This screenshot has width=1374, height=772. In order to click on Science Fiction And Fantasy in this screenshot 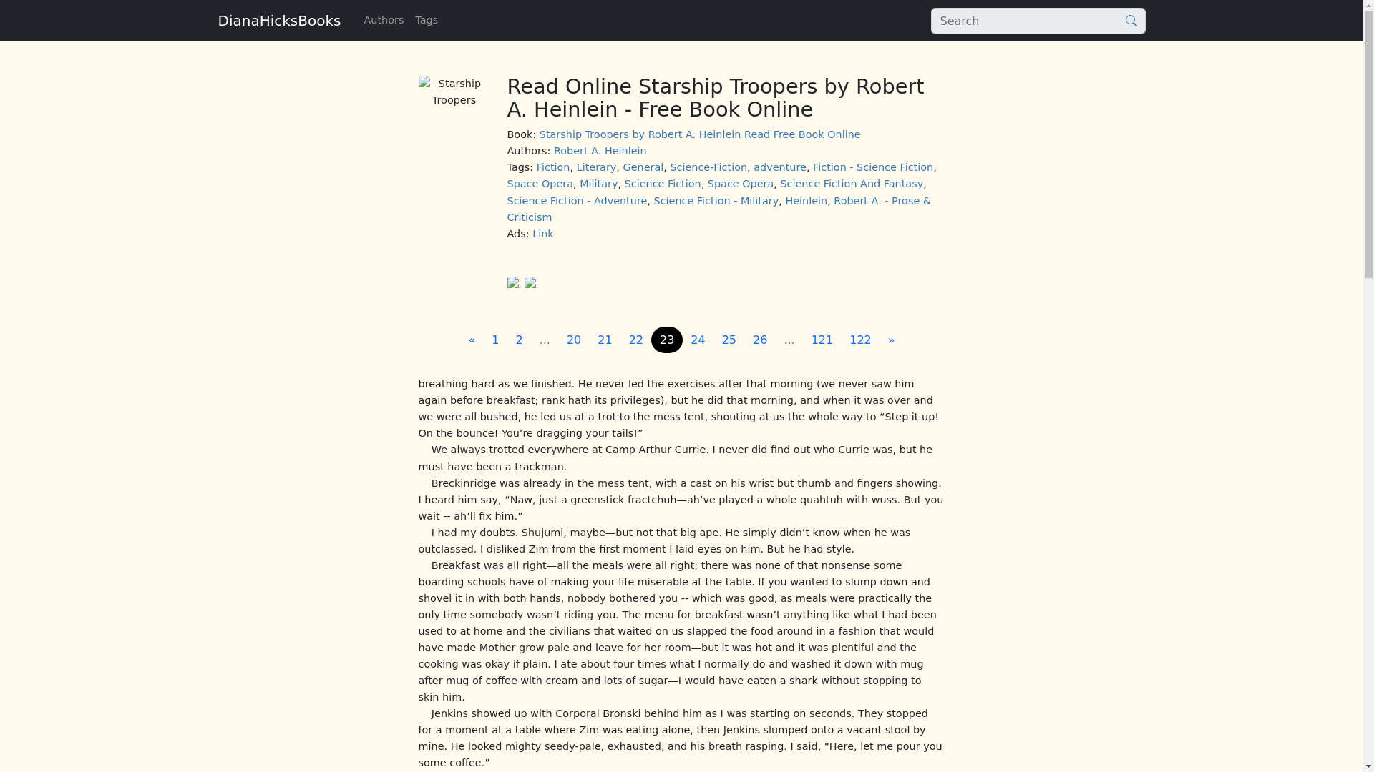, I will do `click(852, 183)`.